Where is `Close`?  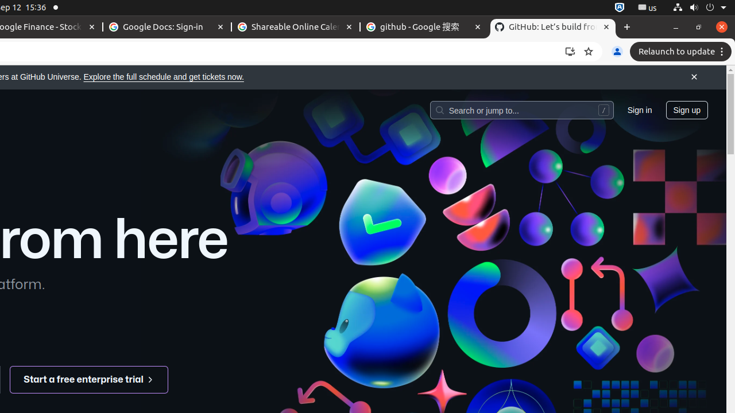
Close is located at coordinates (694, 77).